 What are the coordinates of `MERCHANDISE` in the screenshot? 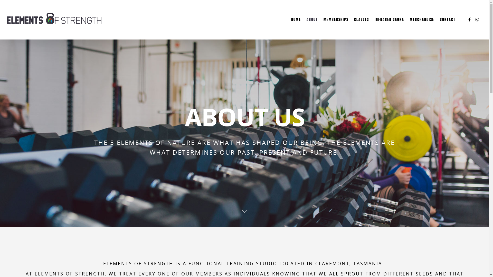 It's located at (422, 26).